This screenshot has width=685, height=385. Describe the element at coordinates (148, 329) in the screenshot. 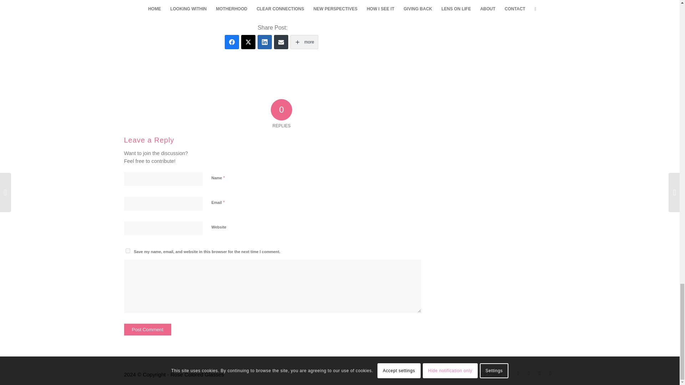

I see `Post Comment` at that location.